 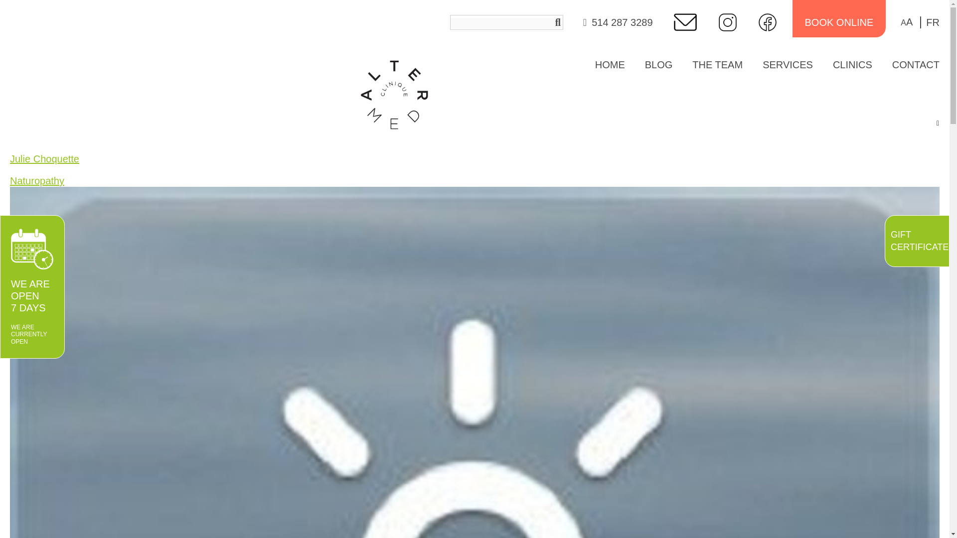 I want to click on FR, so click(x=930, y=22).